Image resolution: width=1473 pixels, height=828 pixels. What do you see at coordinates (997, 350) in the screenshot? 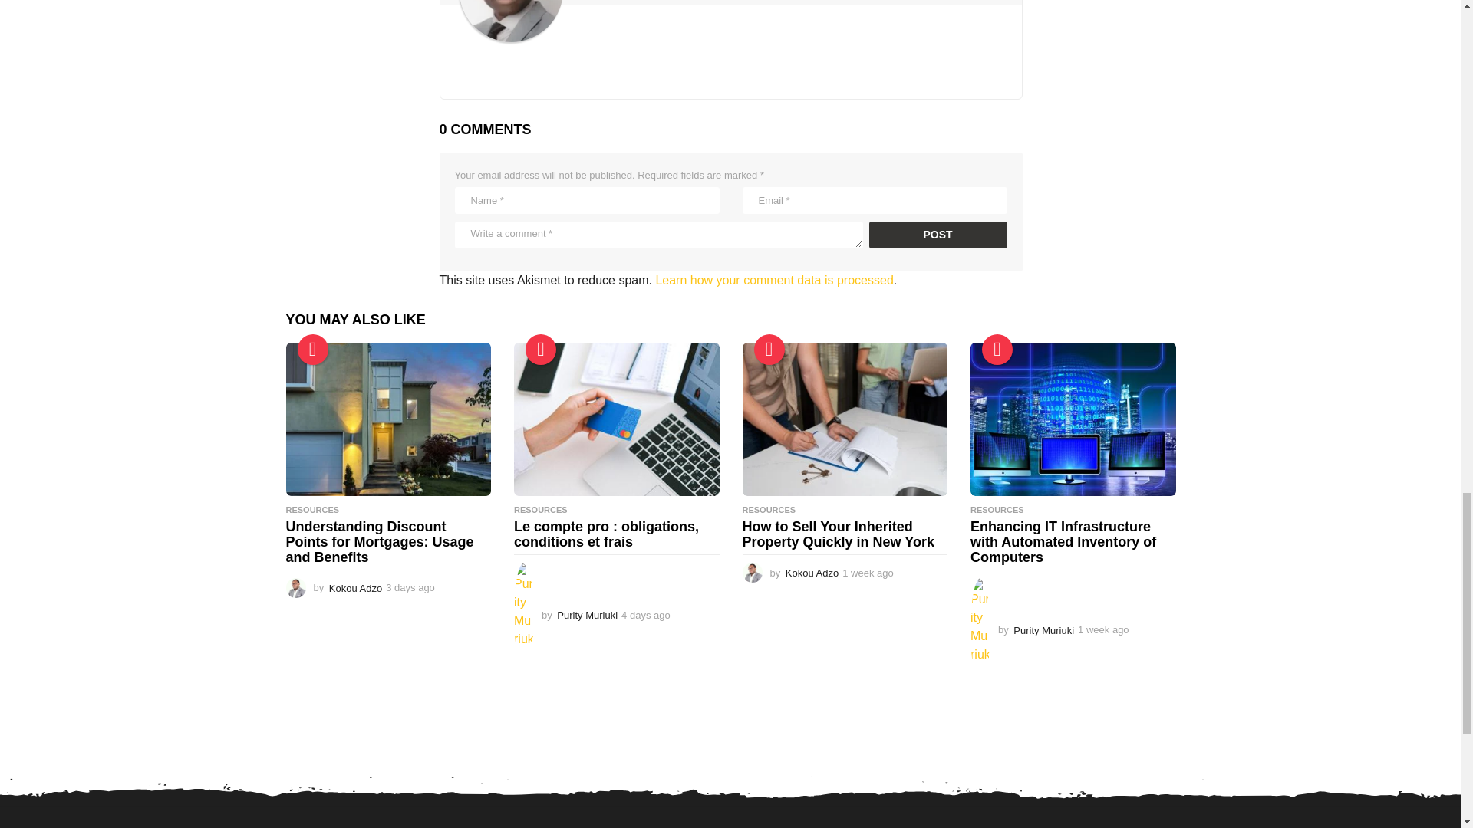
I see `Hot` at bounding box center [997, 350].